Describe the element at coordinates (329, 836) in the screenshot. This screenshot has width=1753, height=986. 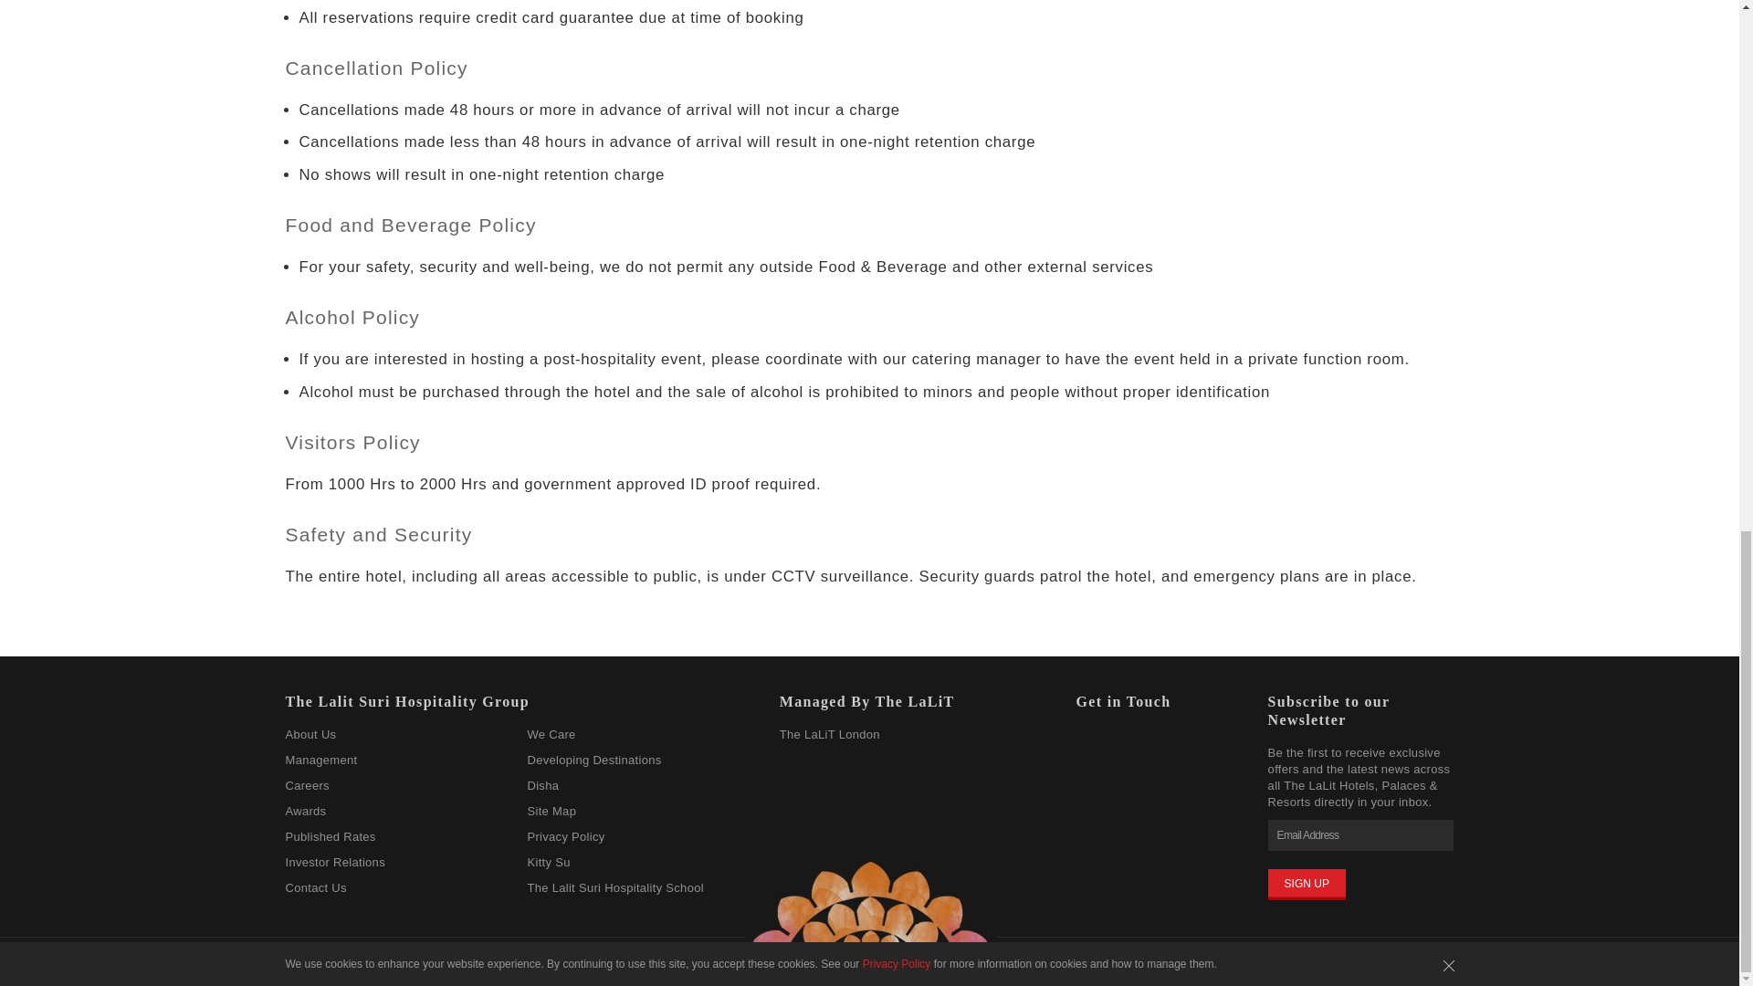
I see `Published Rates` at that location.